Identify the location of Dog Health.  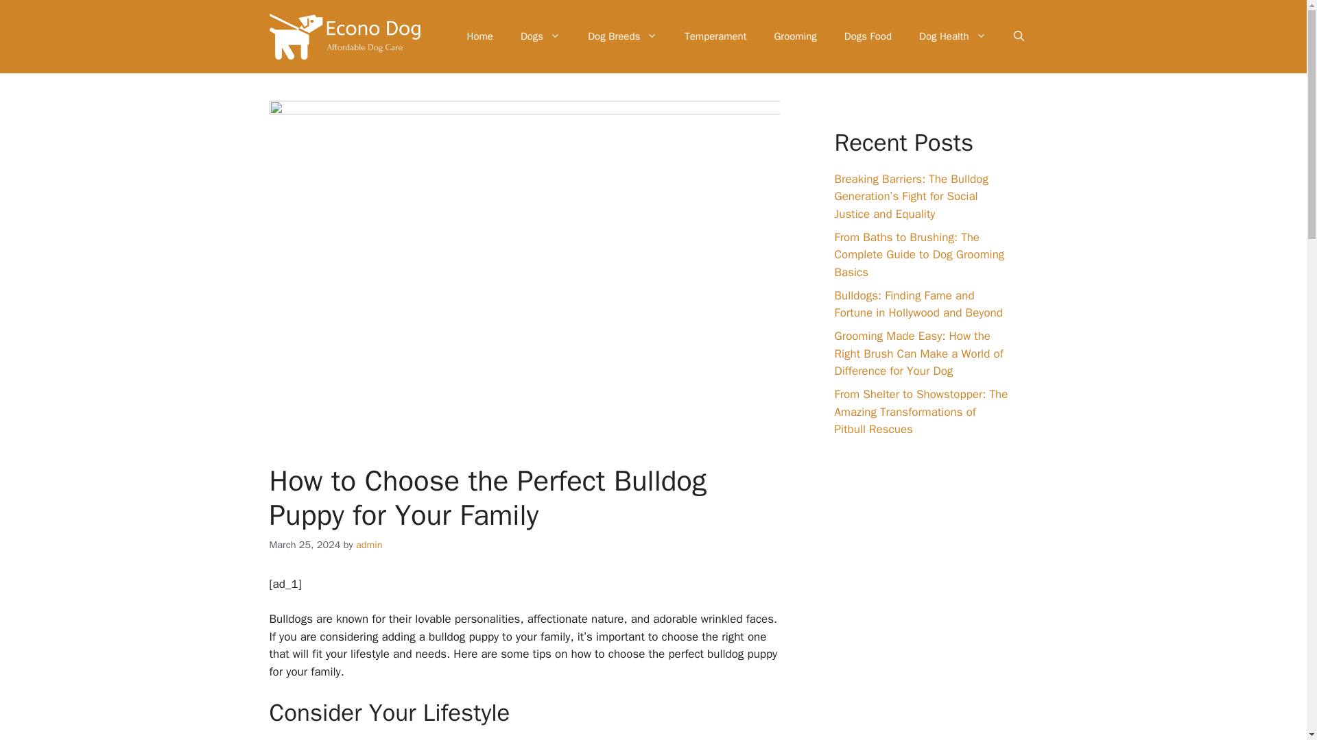
(952, 36).